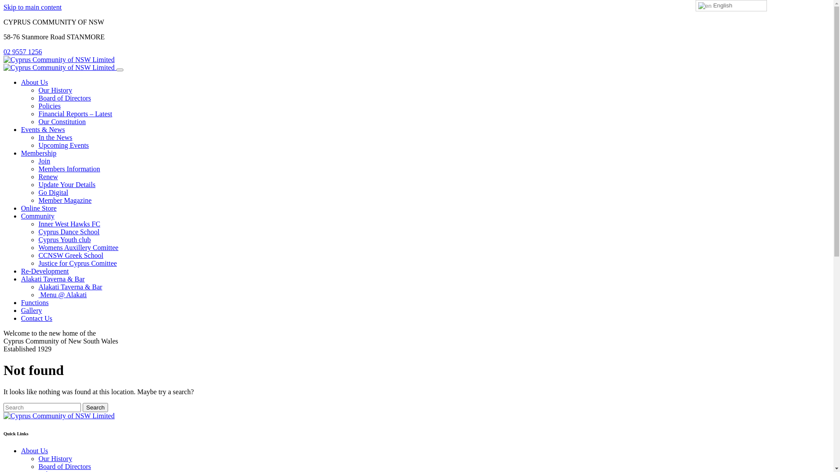 The width and height of the screenshot is (840, 472). Describe the element at coordinates (23, 52) in the screenshot. I see `02 9557 1256` at that location.